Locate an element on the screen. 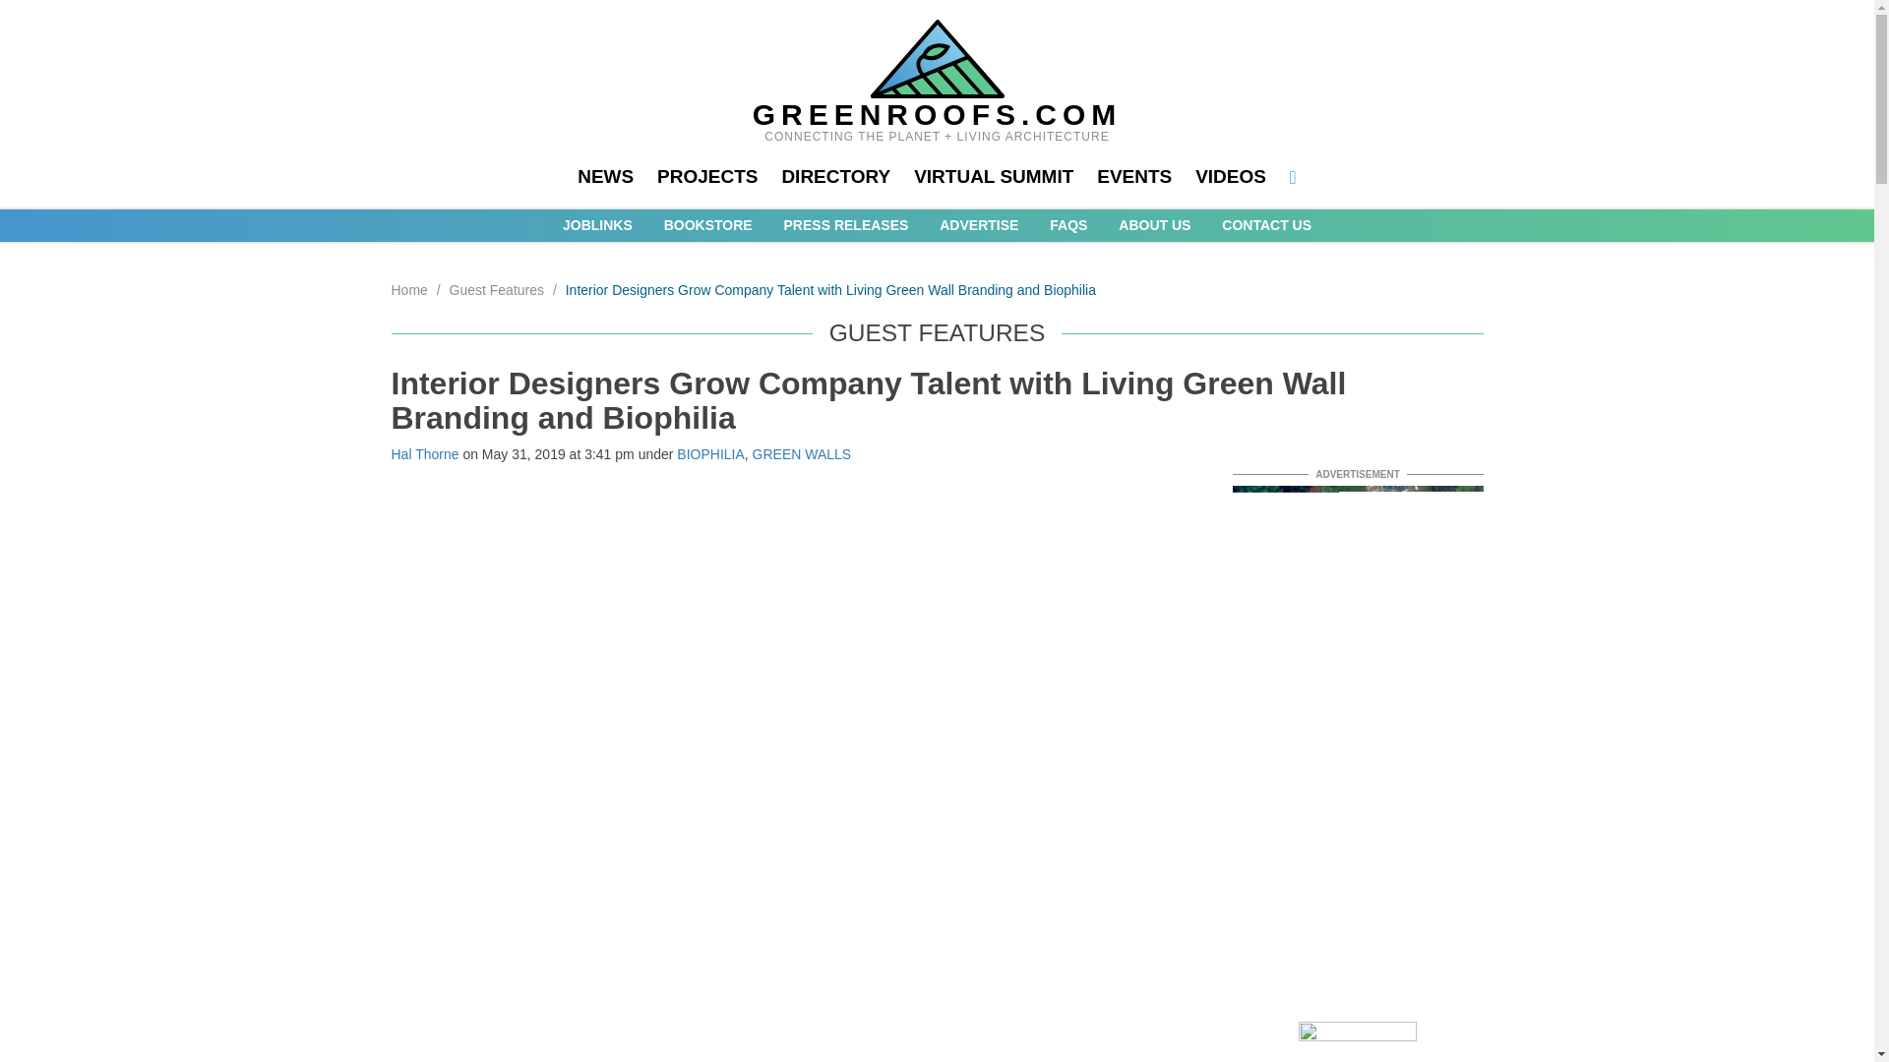 The height and width of the screenshot is (1062, 1889). DIRECTORY is located at coordinates (835, 176).